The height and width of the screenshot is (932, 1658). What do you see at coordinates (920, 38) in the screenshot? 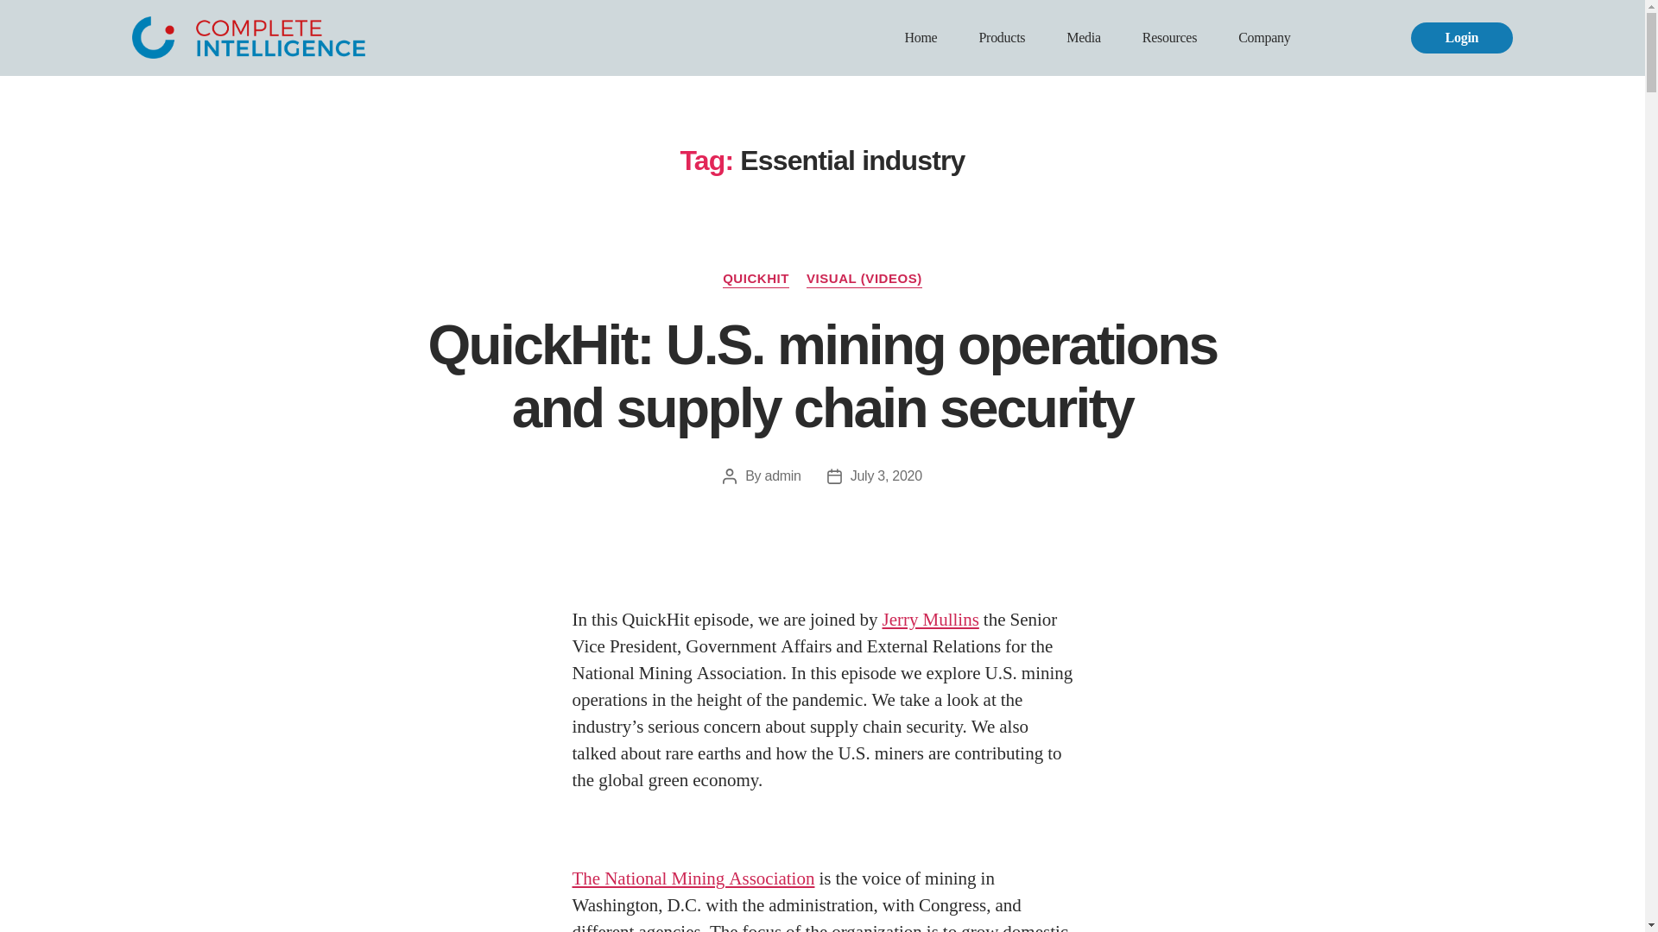
I see `Home` at bounding box center [920, 38].